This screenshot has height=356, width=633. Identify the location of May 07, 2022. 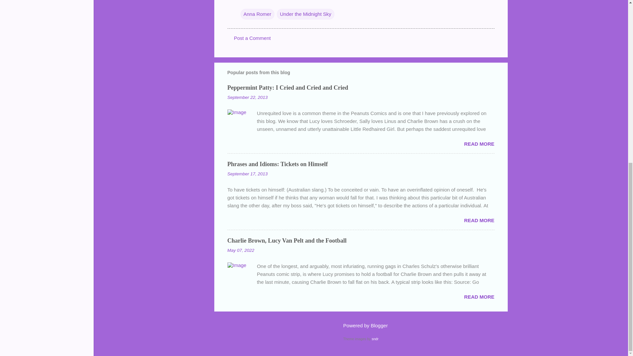
(241, 250).